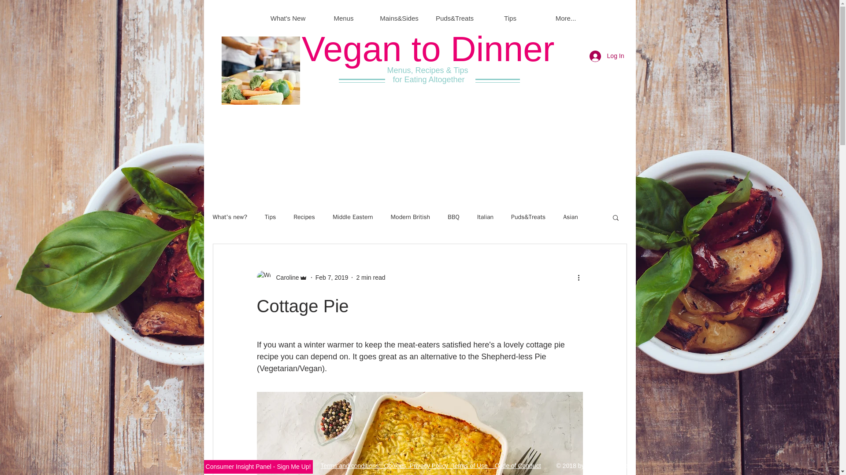 The width and height of the screenshot is (846, 475). What do you see at coordinates (287, 18) in the screenshot?
I see `What's New` at bounding box center [287, 18].